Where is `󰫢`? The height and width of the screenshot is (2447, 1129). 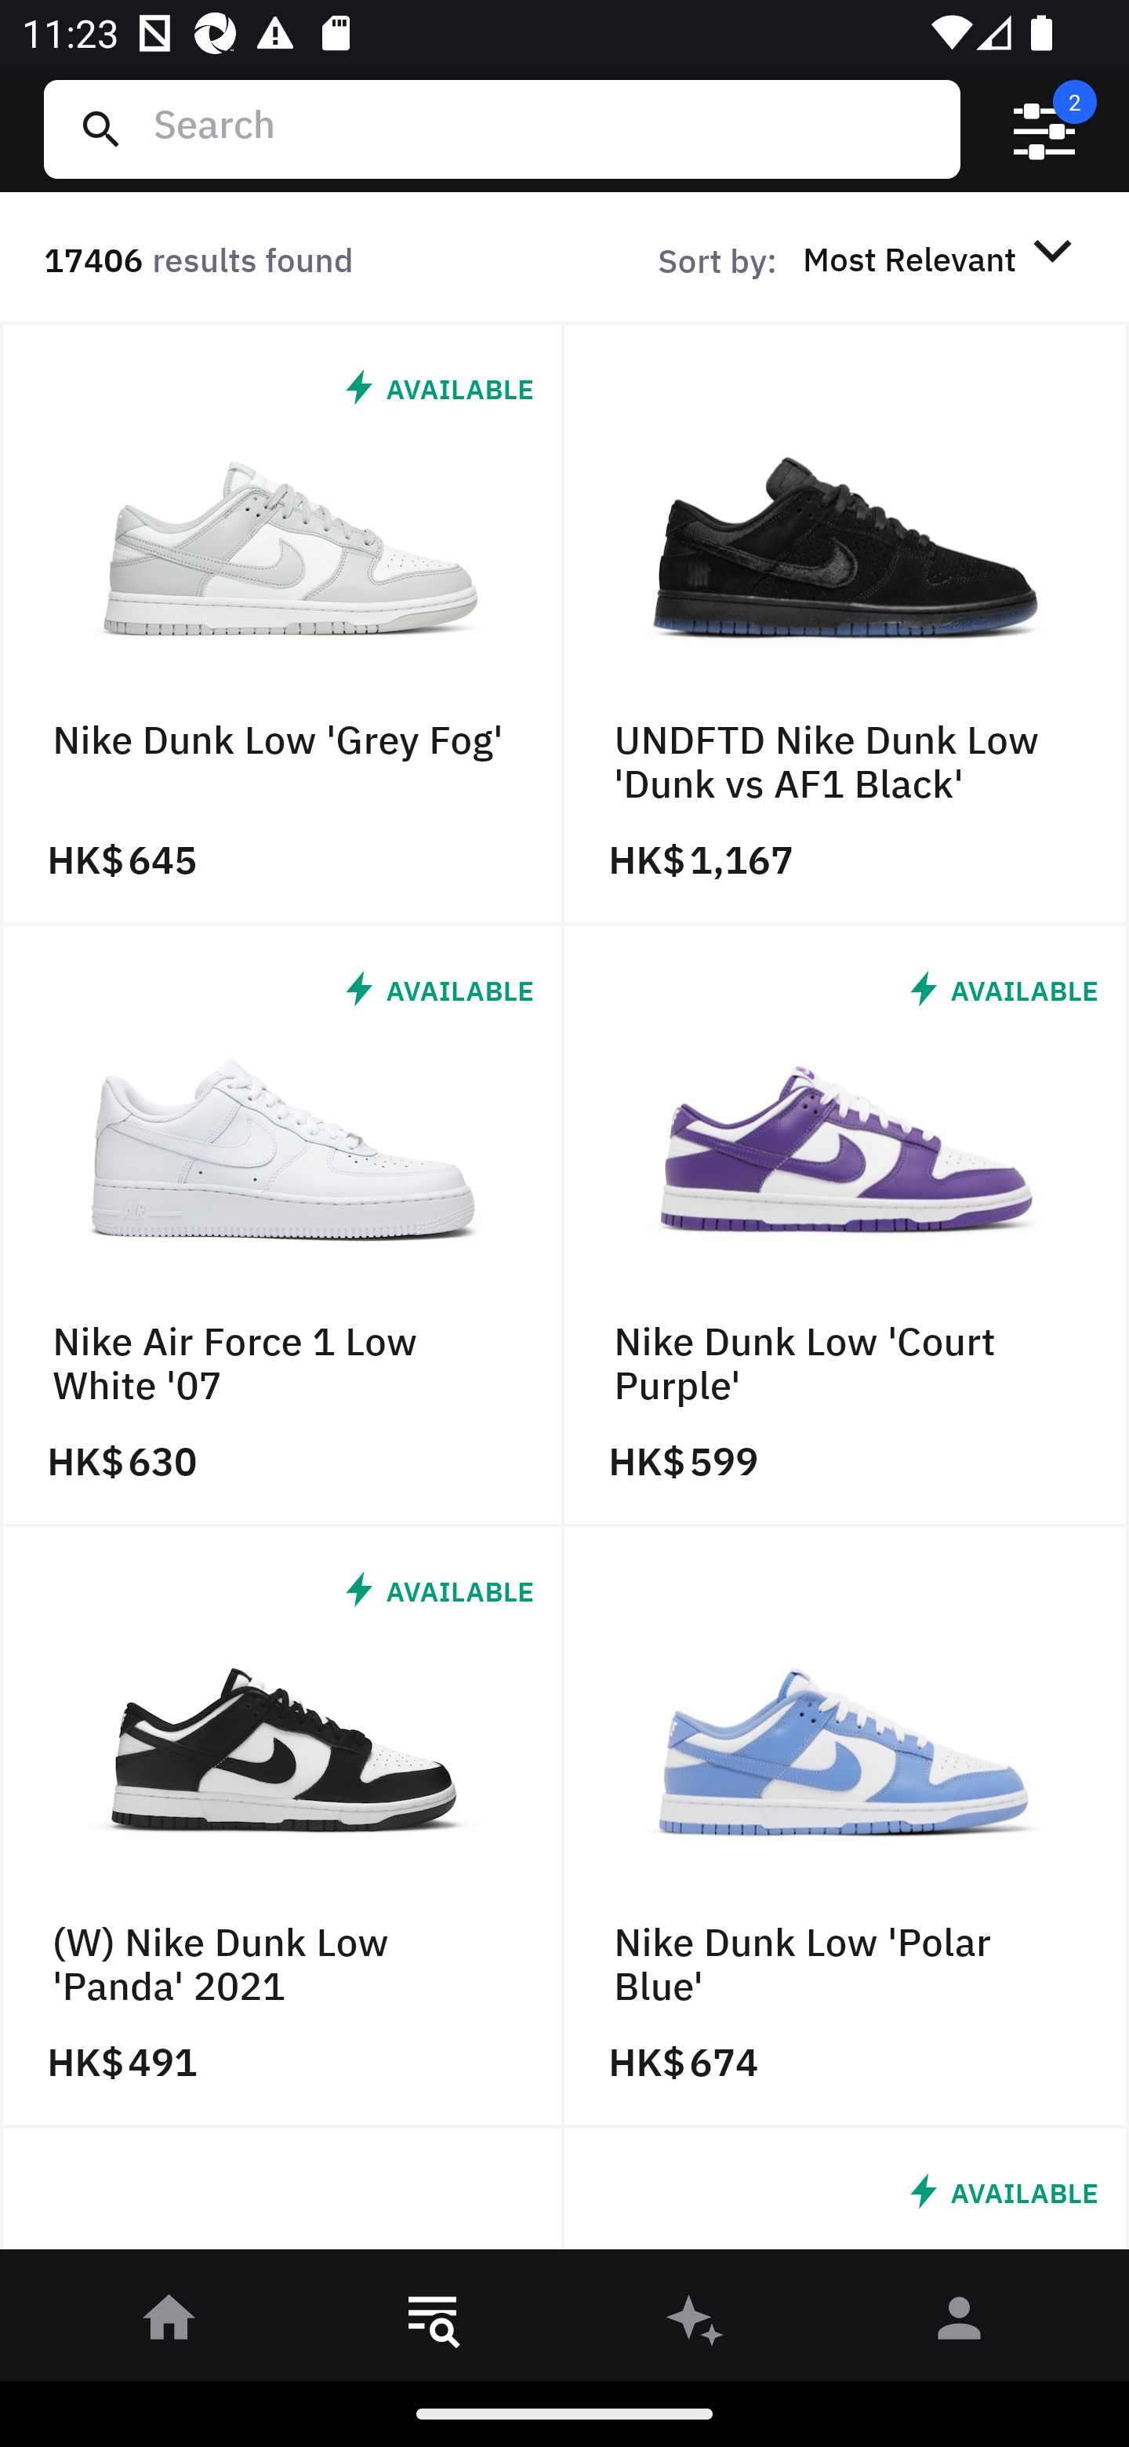
󰫢 is located at coordinates (696, 2323).